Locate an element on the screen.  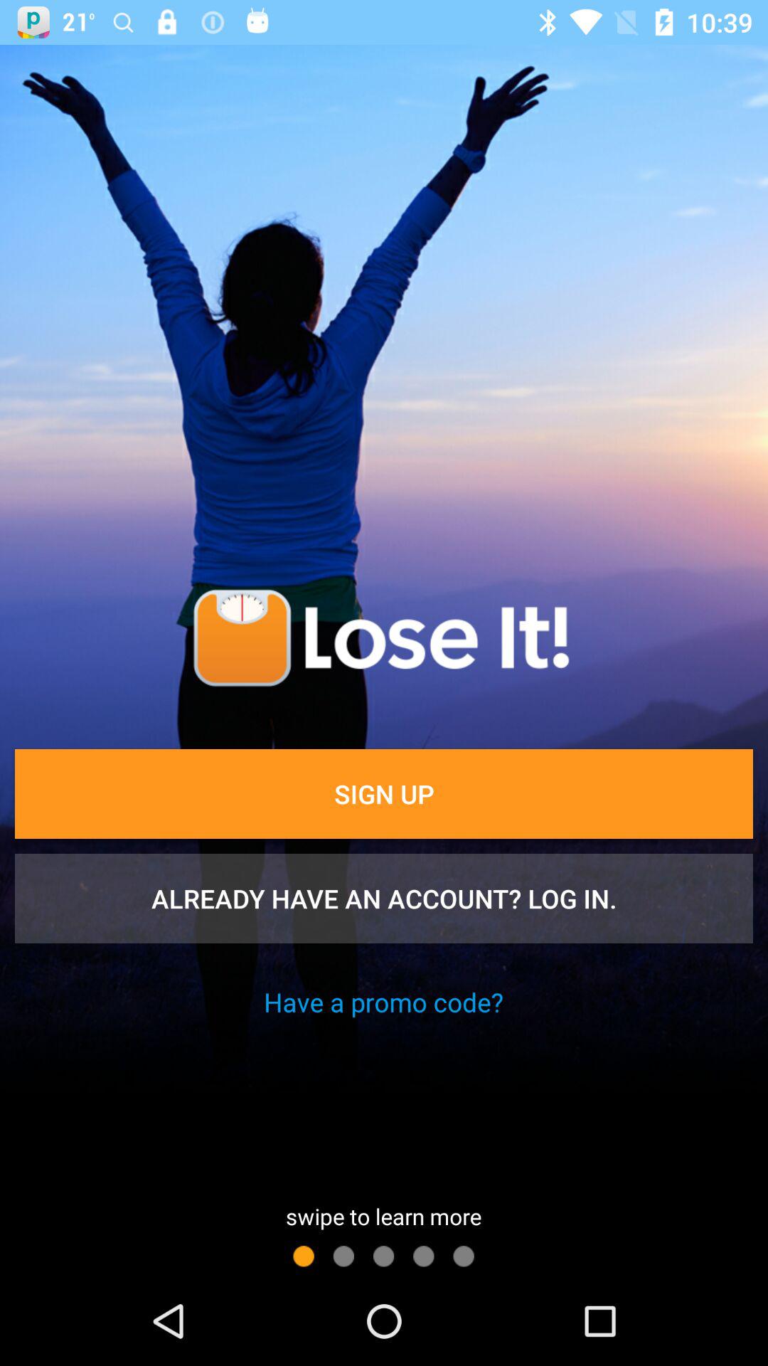
flip to already have an item is located at coordinates (384, 899).